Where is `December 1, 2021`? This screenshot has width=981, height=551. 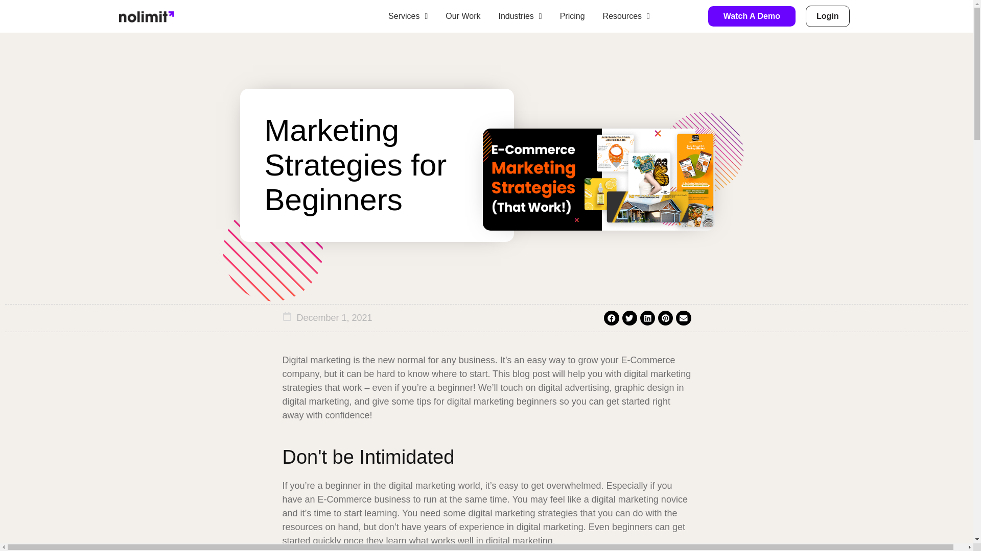
December 1, 2021 is located at coordinates (334, 318).